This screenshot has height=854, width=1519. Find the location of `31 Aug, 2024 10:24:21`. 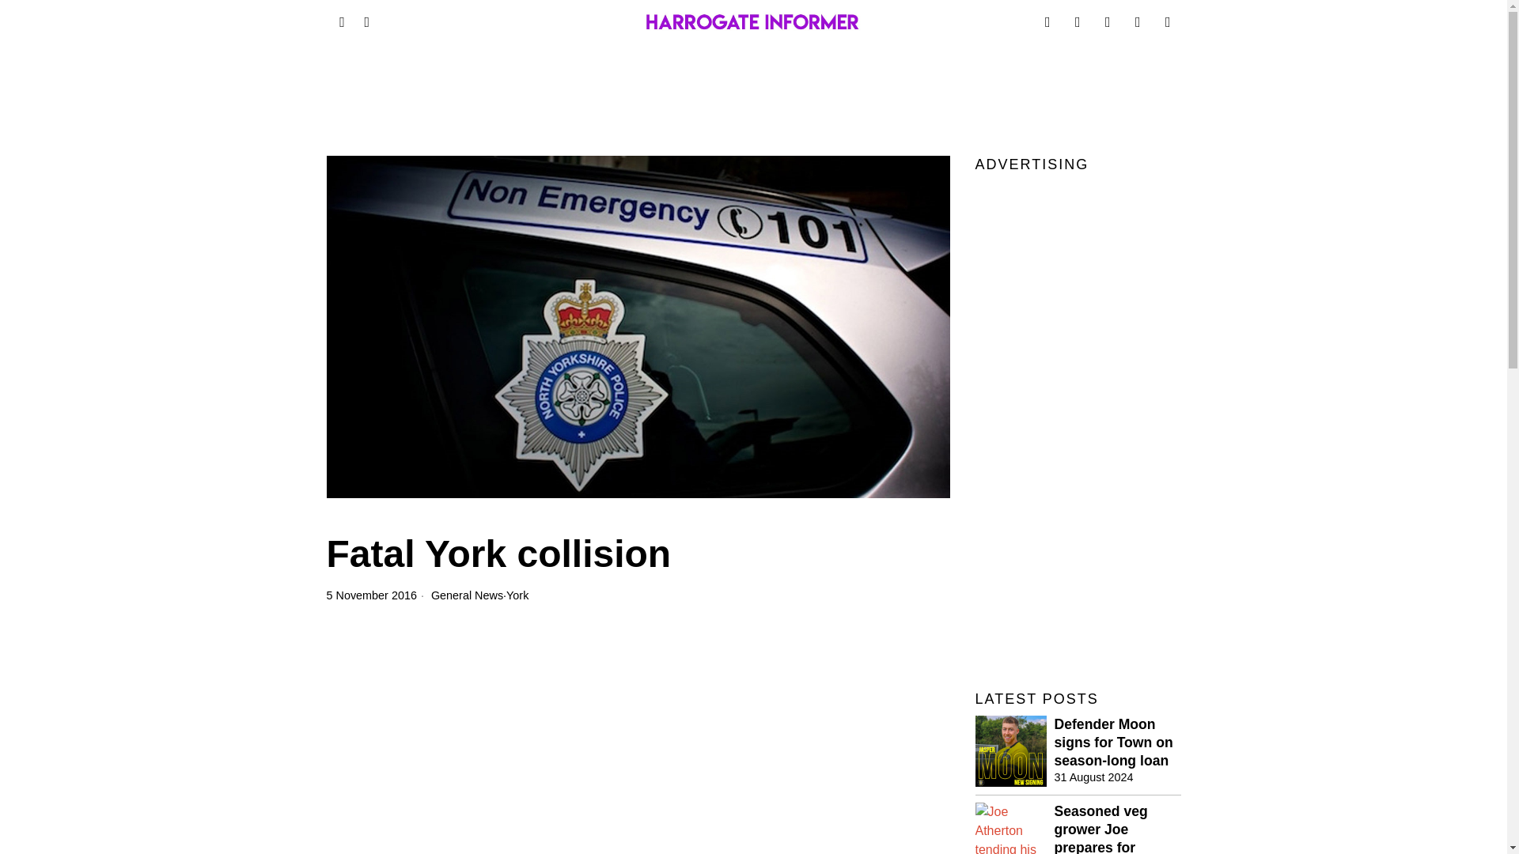

31 Aug, 2024 10:24:21 is located at coordinates (1093, 777).